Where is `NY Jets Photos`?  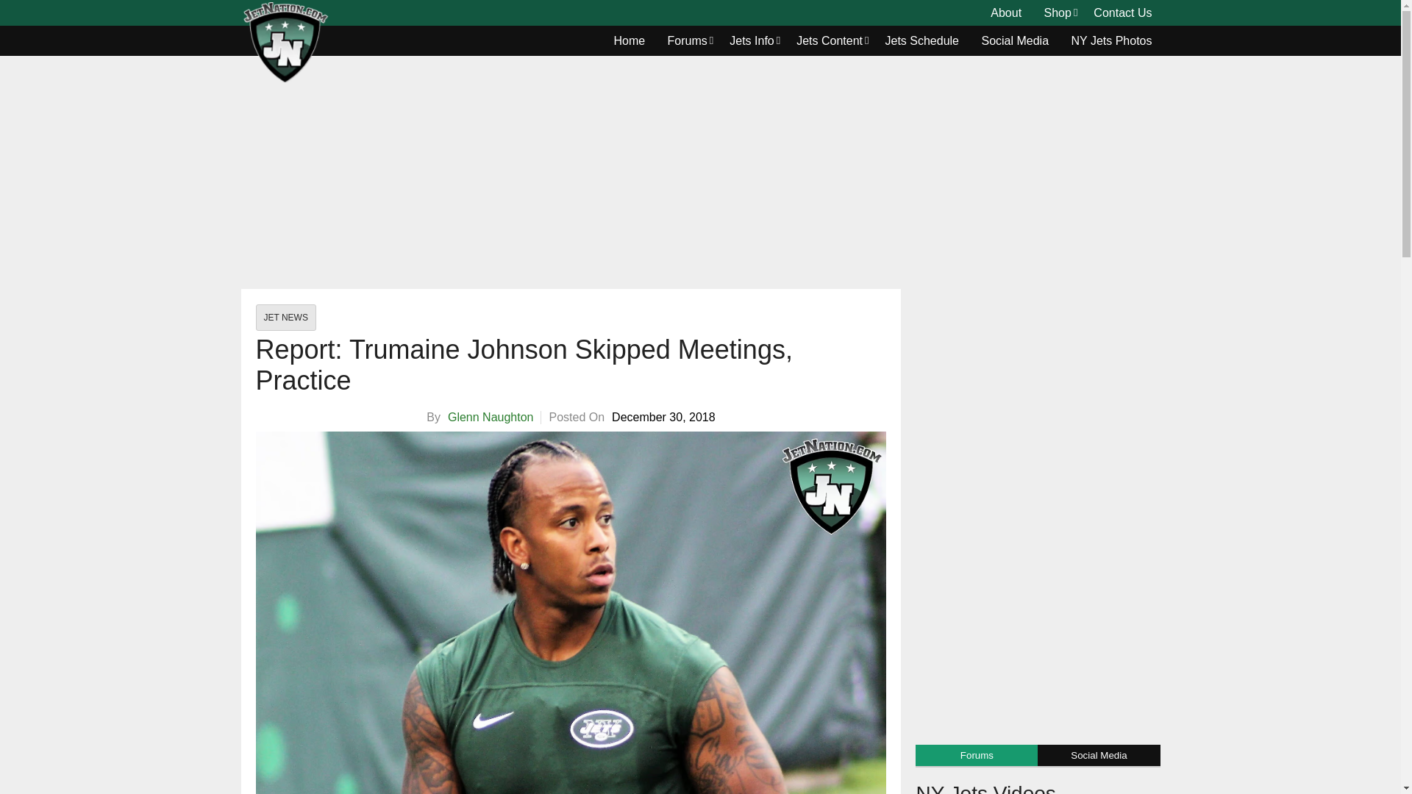
NY Jets Photos is located at coordinates (1112, 41).